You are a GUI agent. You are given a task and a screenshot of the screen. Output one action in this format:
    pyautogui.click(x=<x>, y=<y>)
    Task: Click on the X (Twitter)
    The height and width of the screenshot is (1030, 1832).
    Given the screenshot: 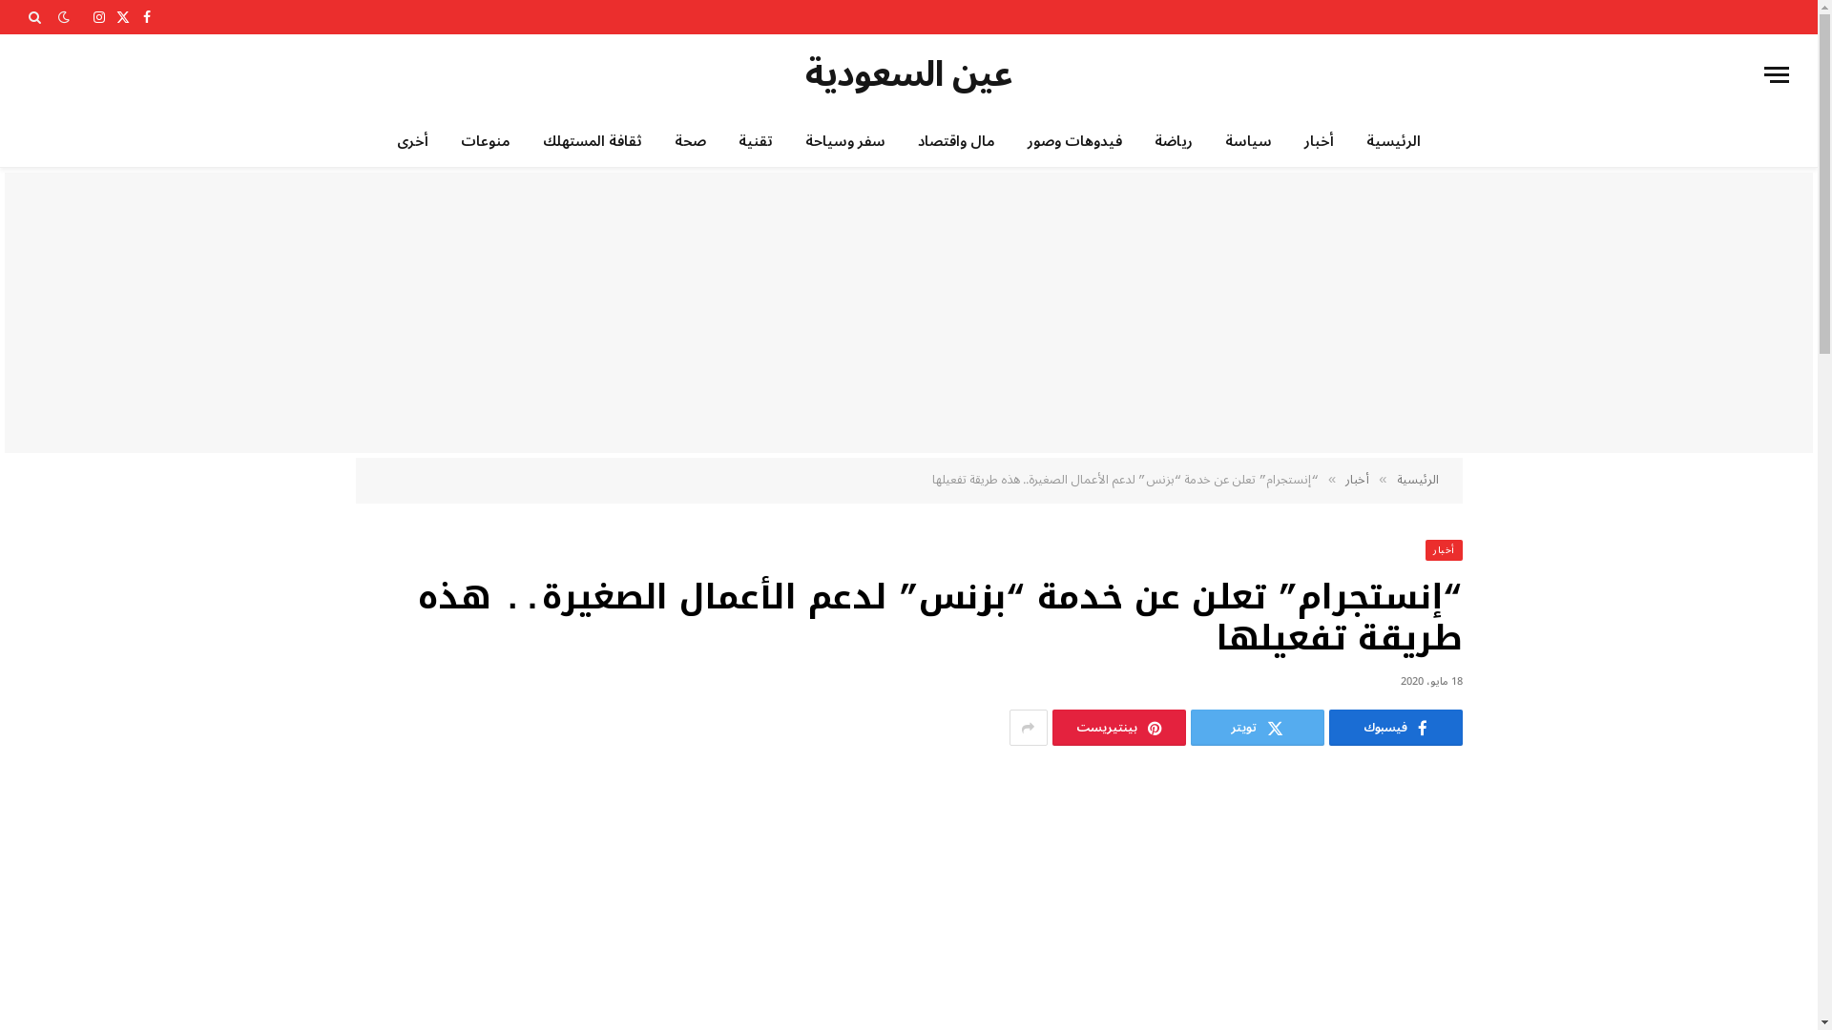 What is the action you would take?
    pyautogui.click(x=124, y=17)
    